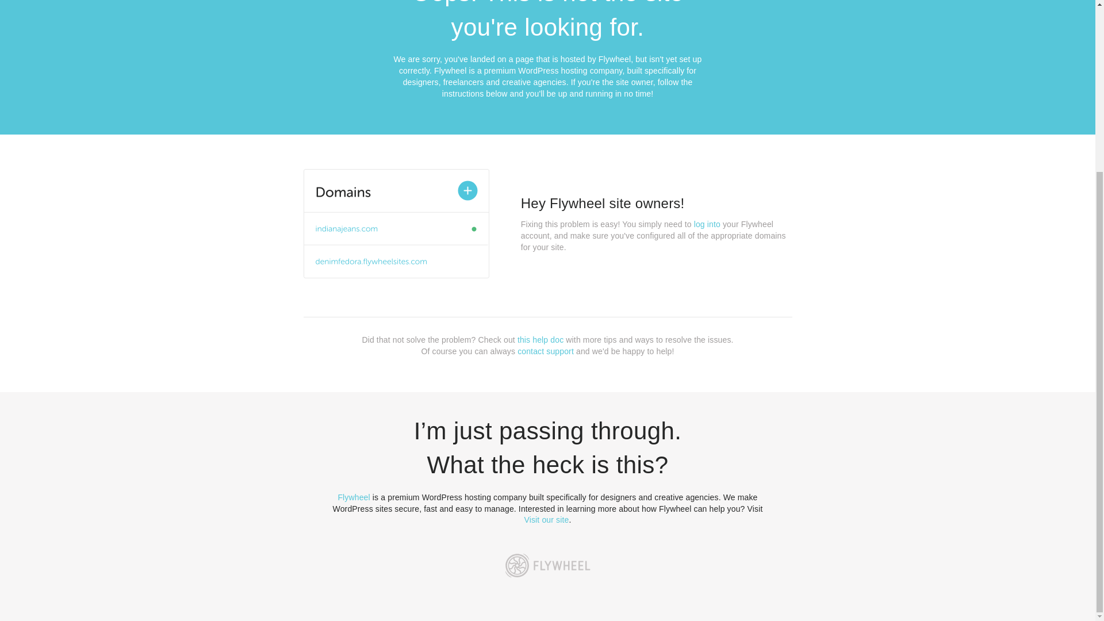 This screenshot has width=1104, height=621. Describe the element at coordinates (546, 351) in the screenshot. I see `contact support` at that location.